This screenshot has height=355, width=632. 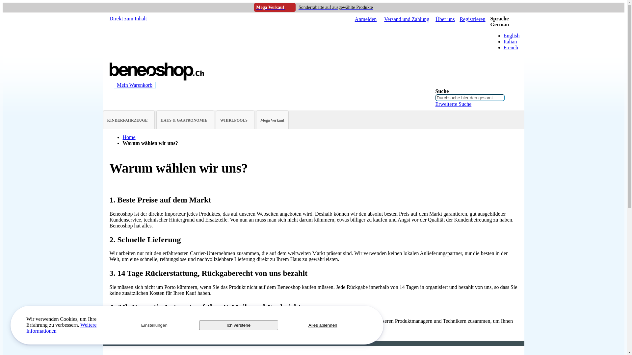 What do you see at coordinates (510, 41) in the screenshot?
I see `Italian` at bounding box center [510, 41].